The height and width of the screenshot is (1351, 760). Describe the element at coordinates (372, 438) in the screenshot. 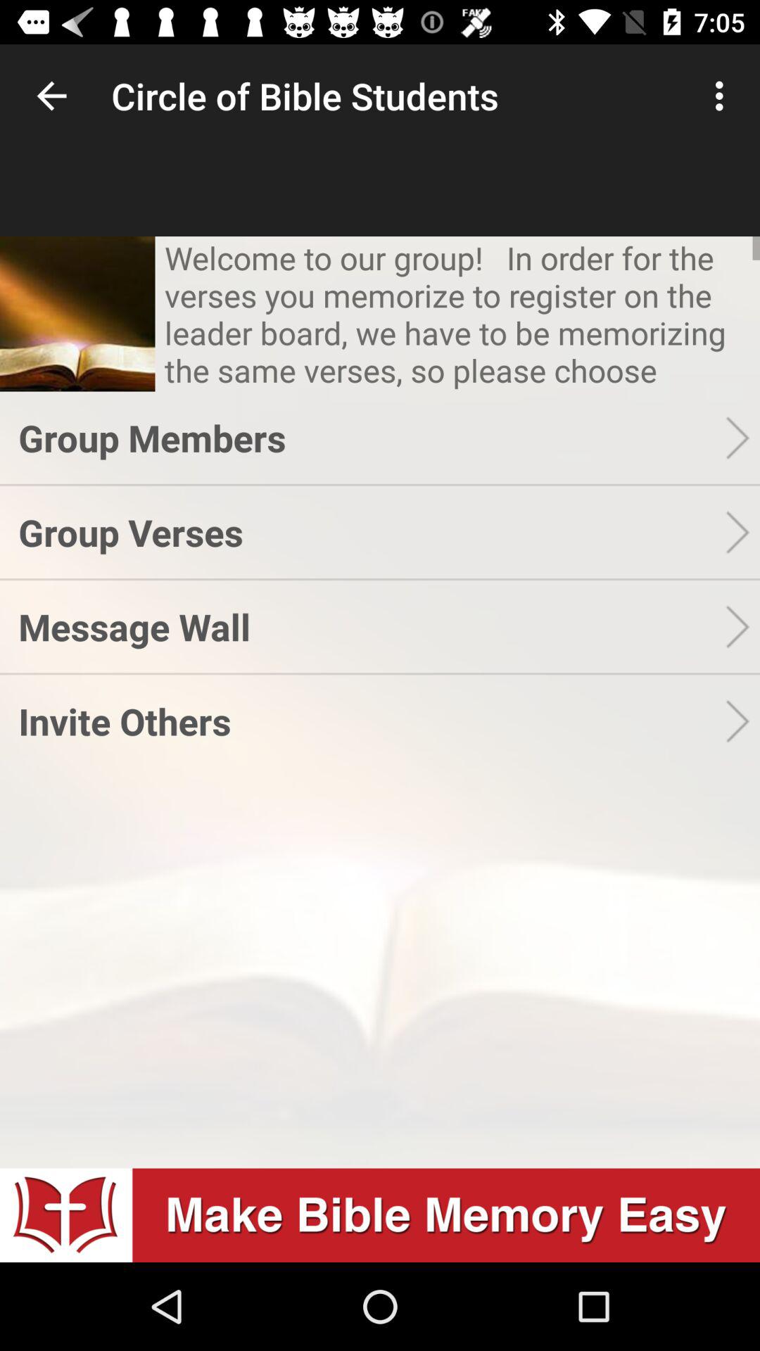

I see `tap app above group verses` at that location.